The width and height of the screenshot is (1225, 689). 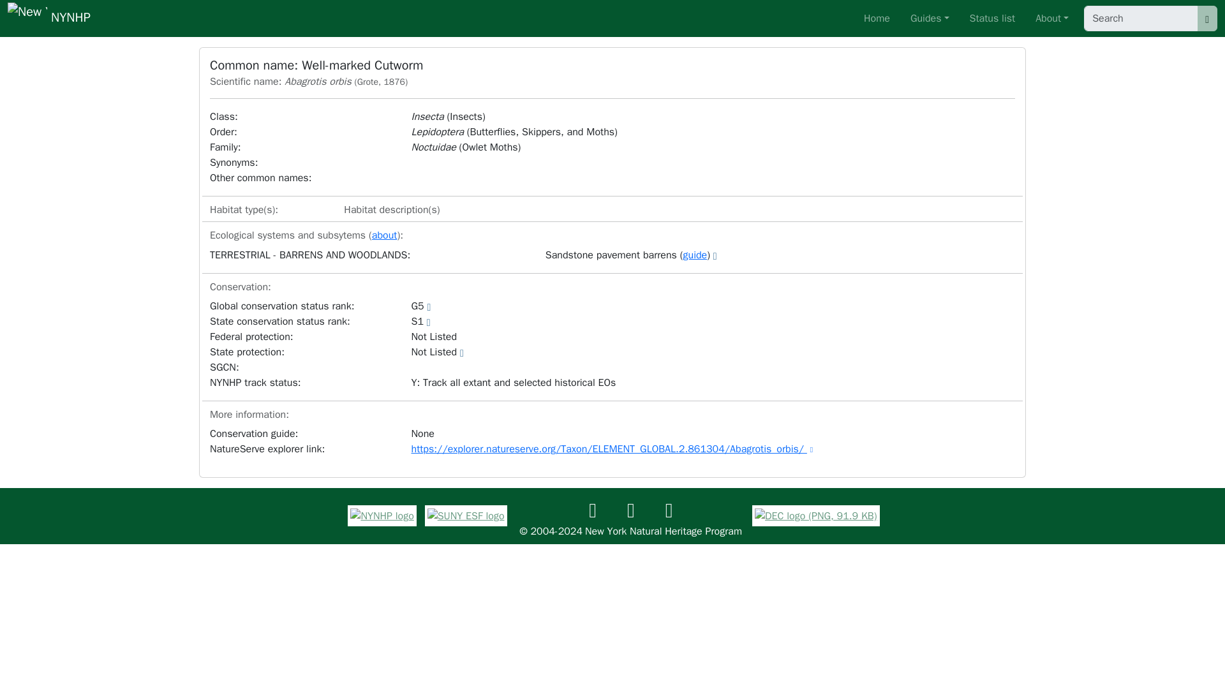 I want to click on Home, so click(x=877, y=18).